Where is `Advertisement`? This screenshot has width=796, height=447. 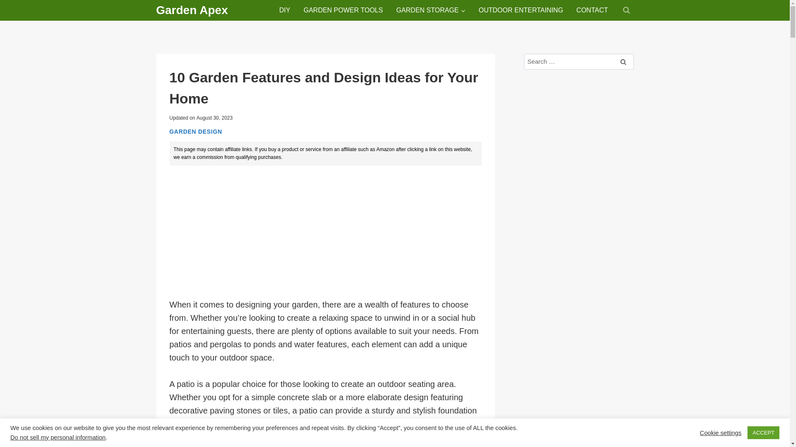
Advertisement is located at coordinates (325, 232).